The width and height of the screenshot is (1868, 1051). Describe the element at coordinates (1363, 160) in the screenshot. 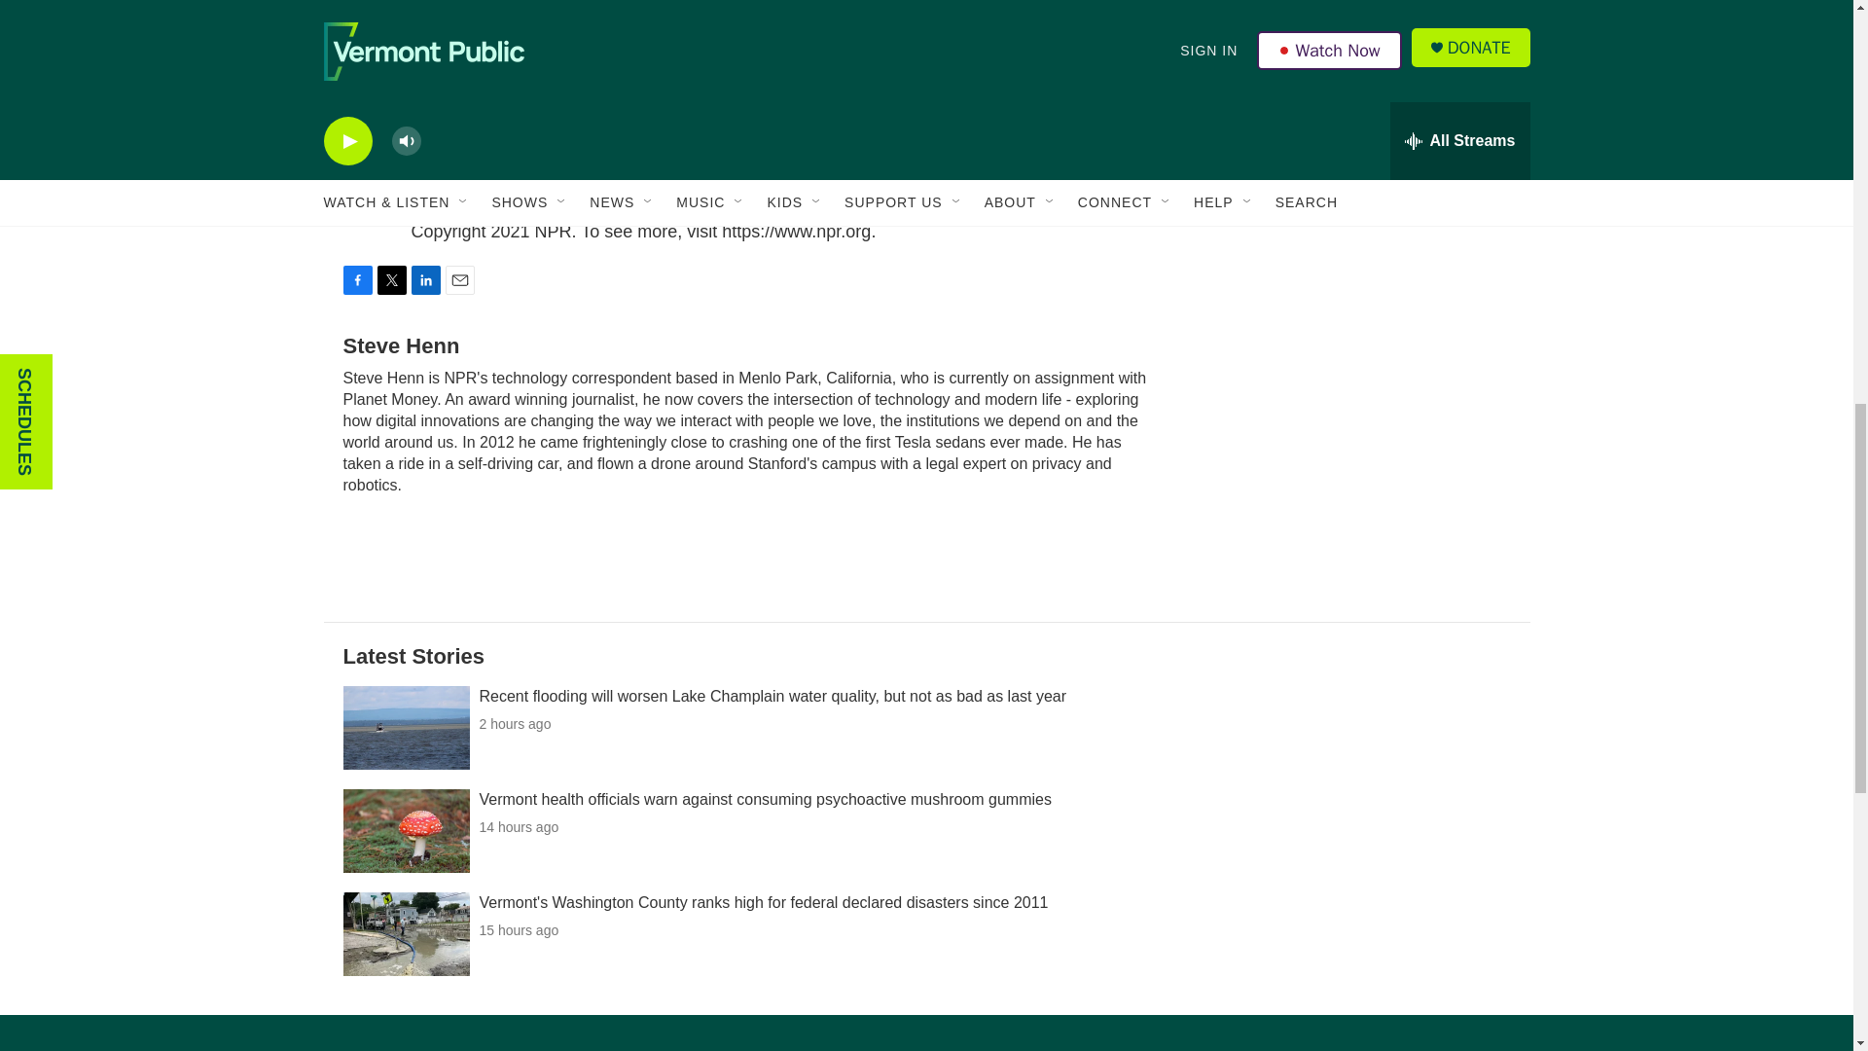

I see `3rd party ad content` at that location.